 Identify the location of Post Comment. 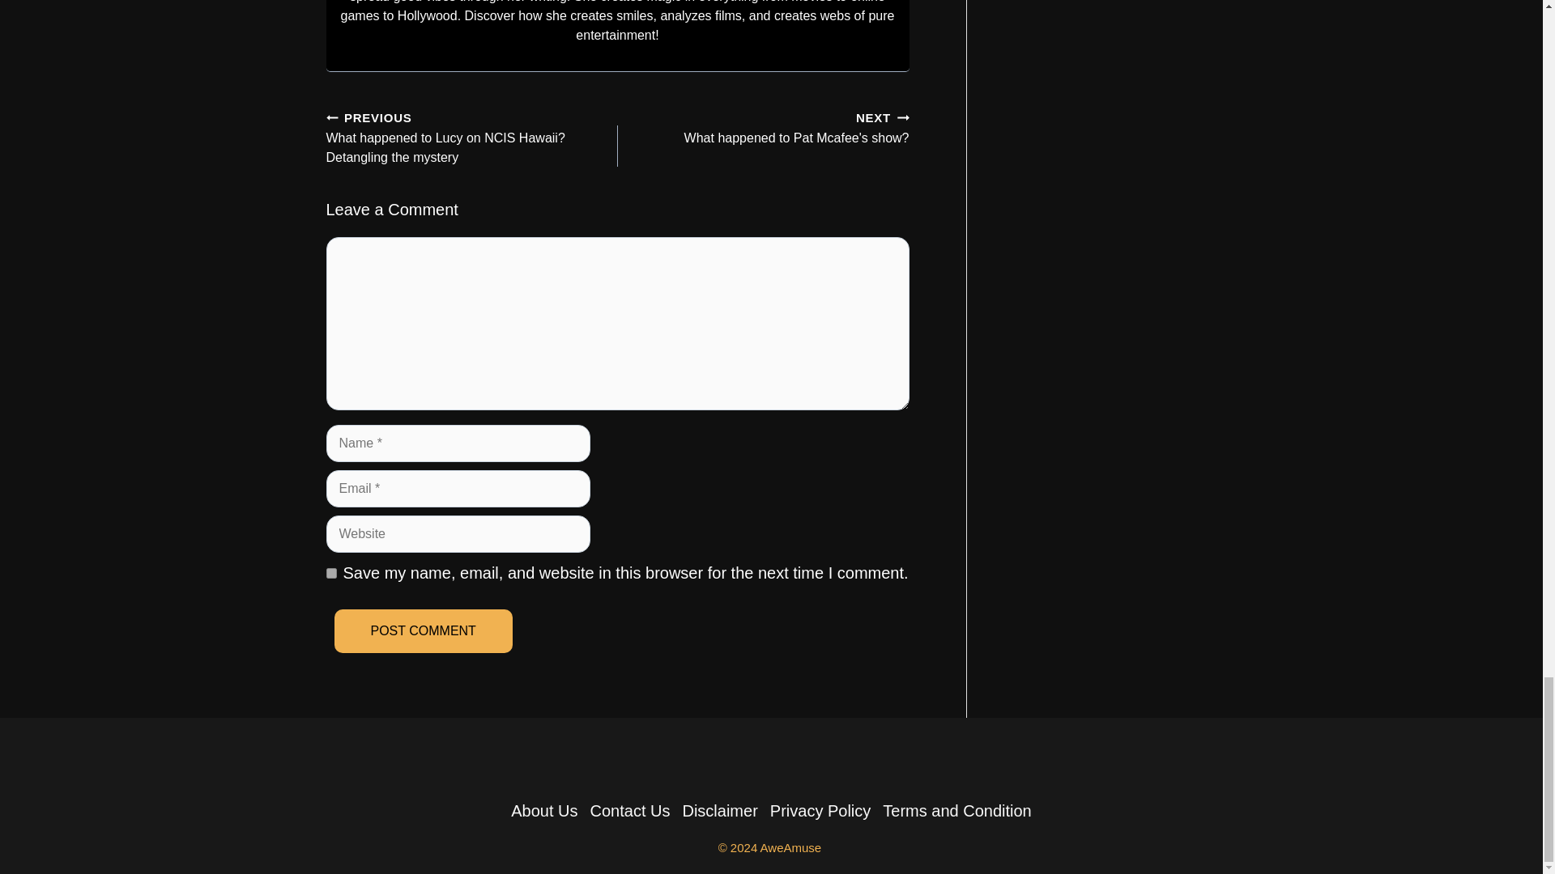
(769, 125).